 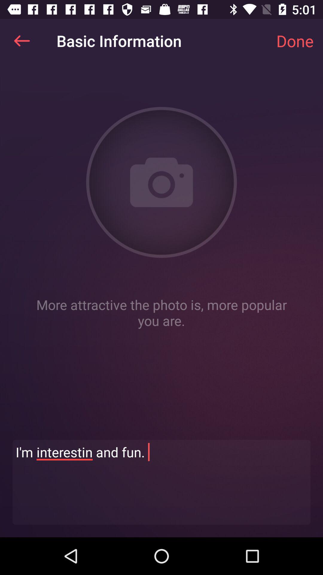 I want to click on choose icon above the more attractive the, so click(x=22, y=41).